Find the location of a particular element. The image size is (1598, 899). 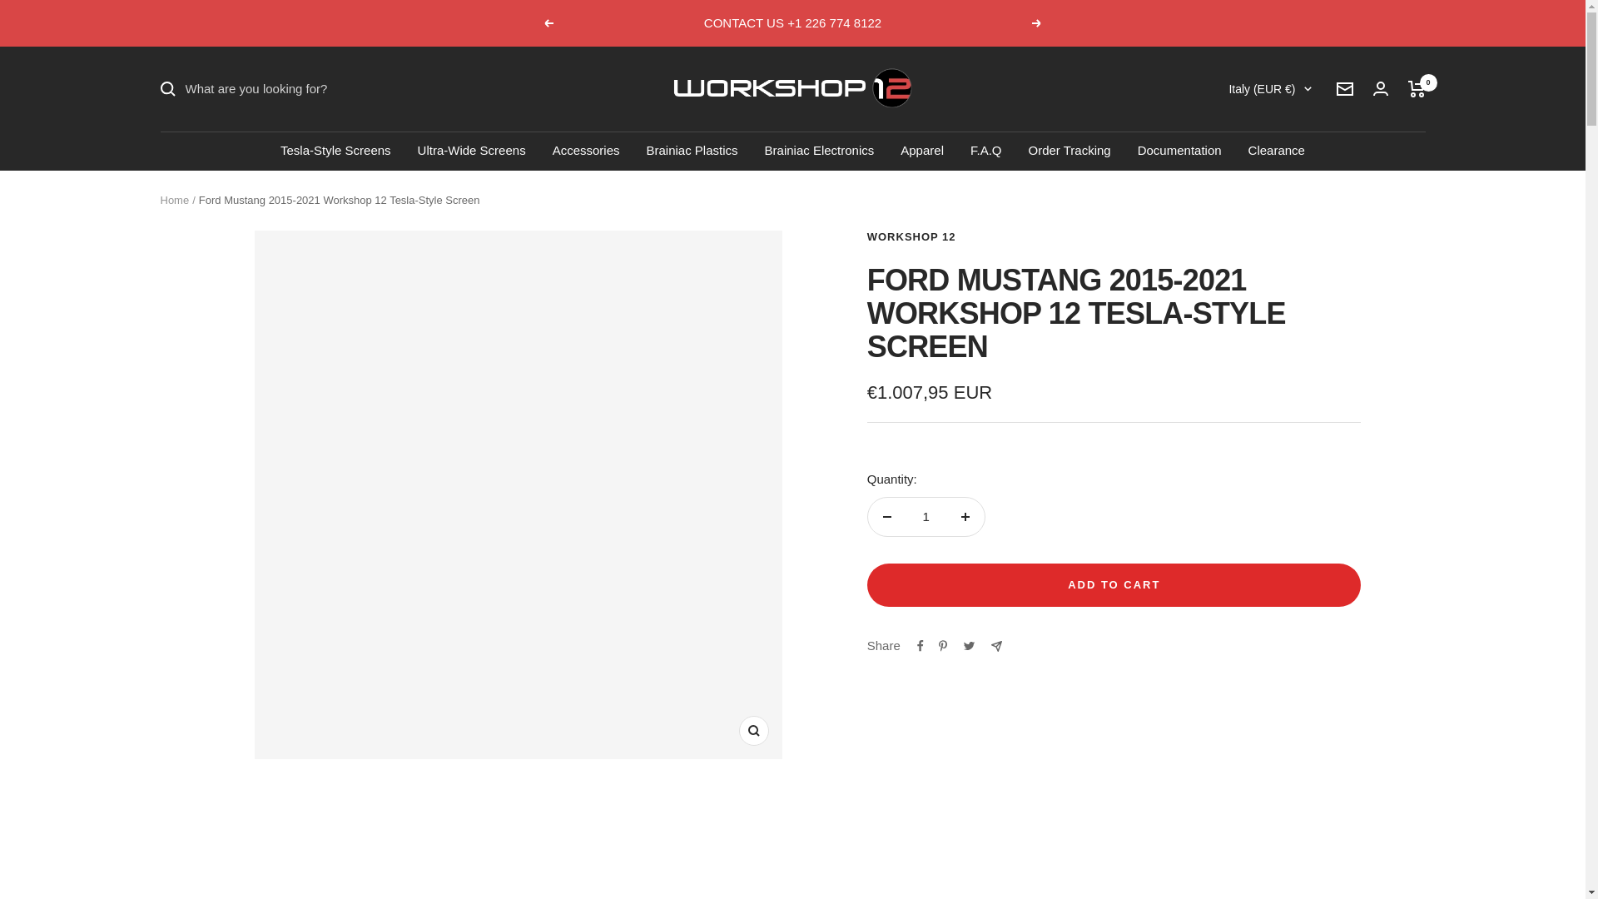

AF is located at coordinates (1147, 147).